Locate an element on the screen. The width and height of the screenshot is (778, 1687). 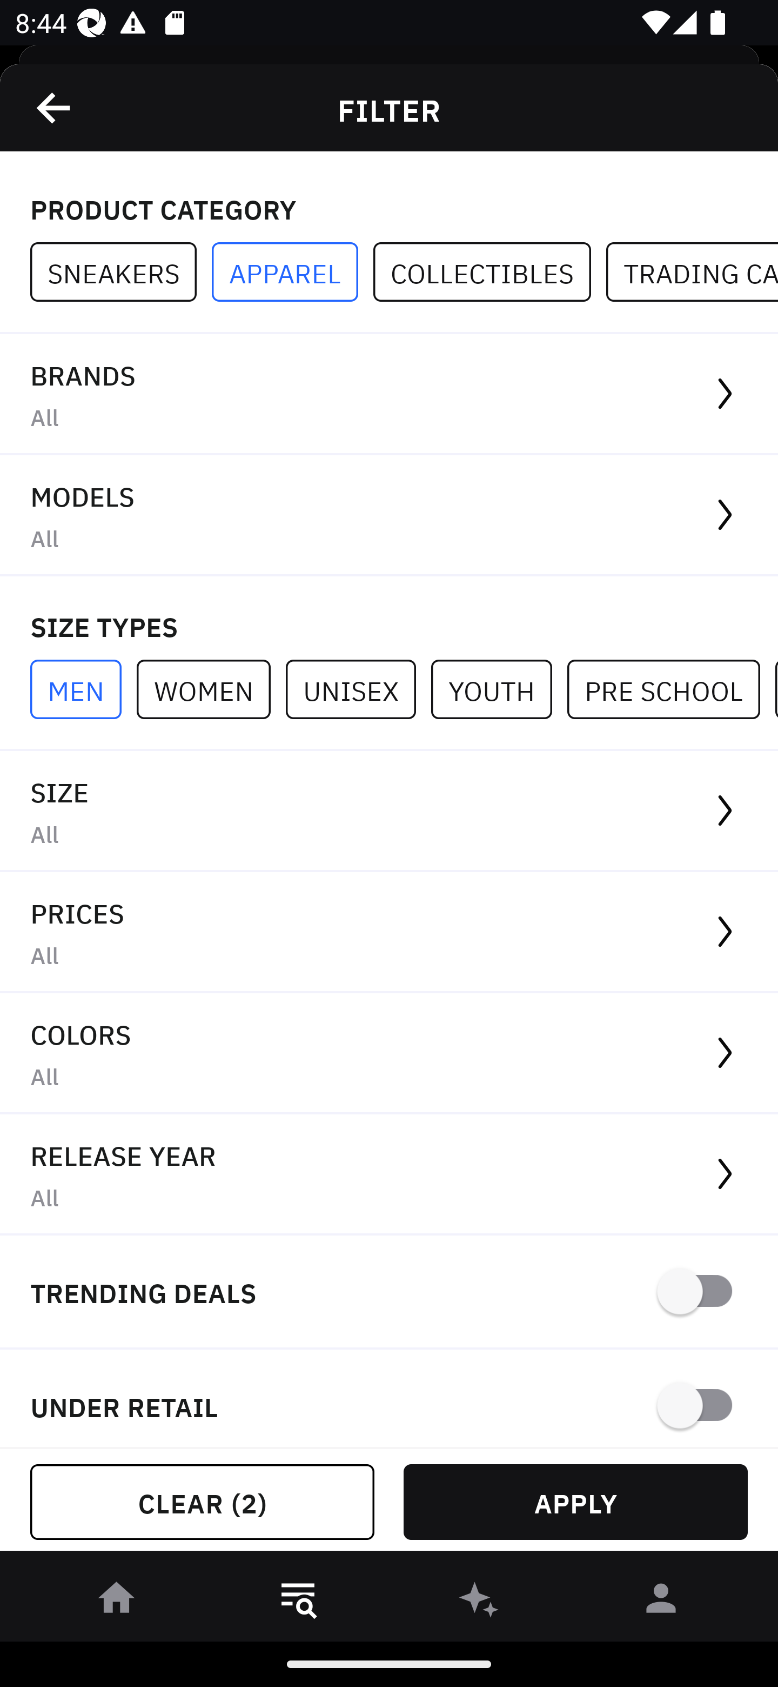
UNISEX is located at coordinates (358, 689).